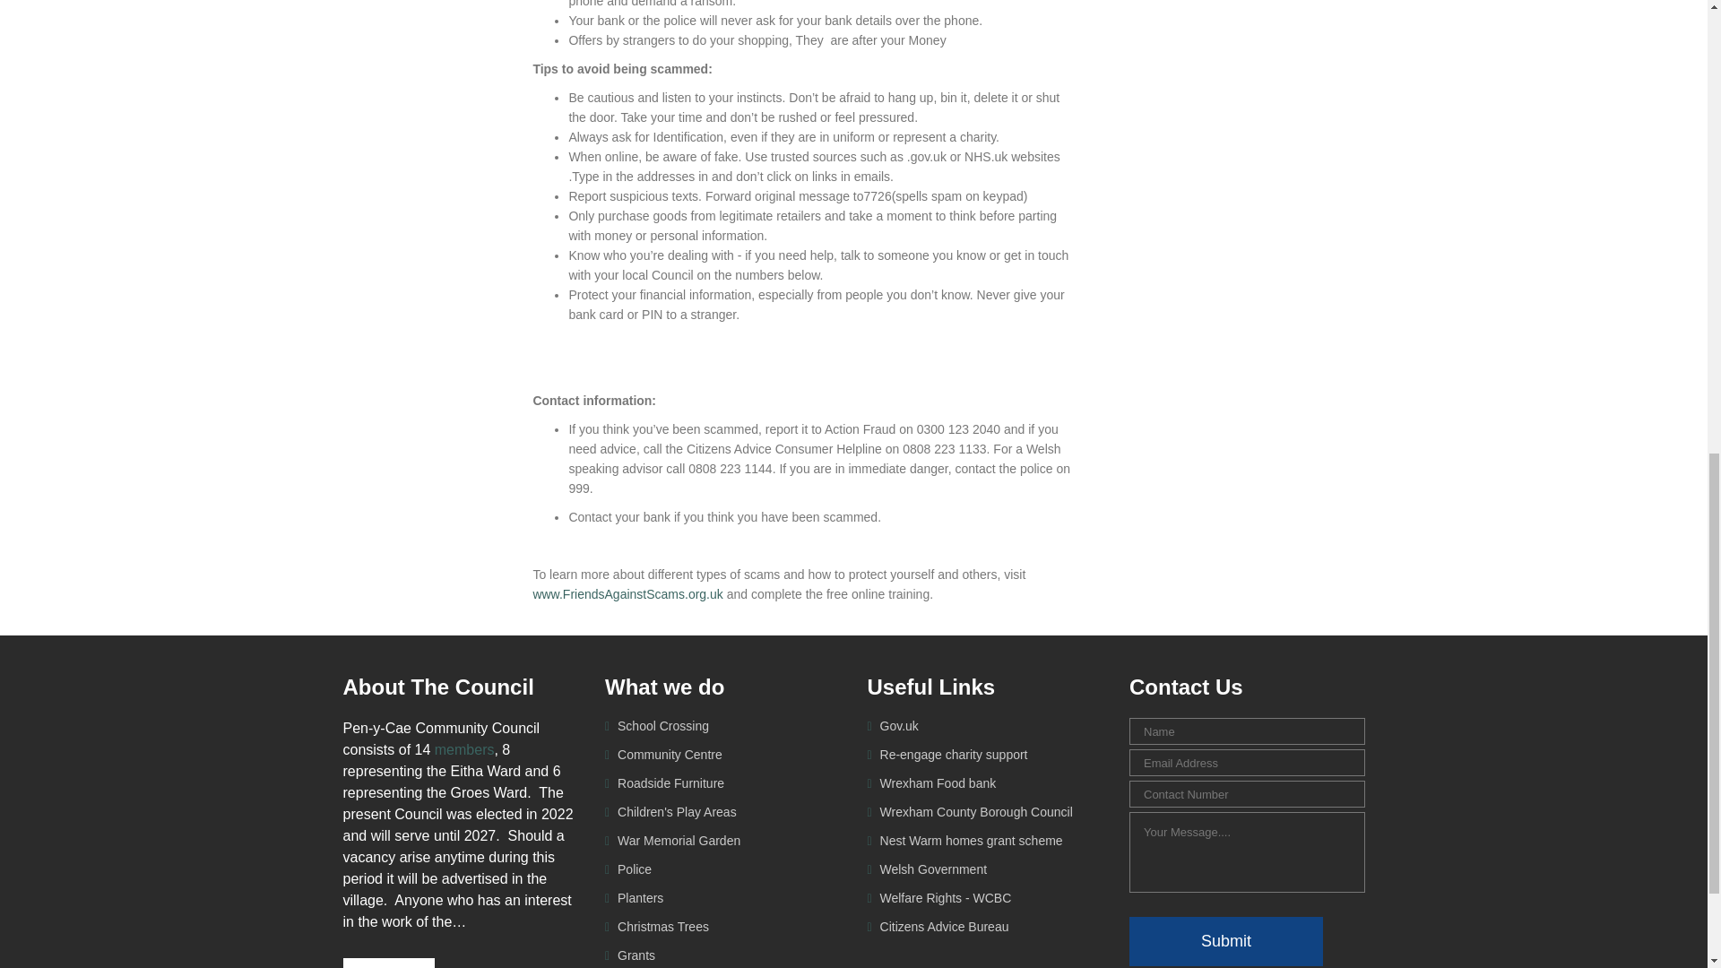 The height and width of the screenshot is (968, 1721). What do you see at coordinates (387, 963) in the screenshot?
I see `View More` at bounding box center [387, 963].